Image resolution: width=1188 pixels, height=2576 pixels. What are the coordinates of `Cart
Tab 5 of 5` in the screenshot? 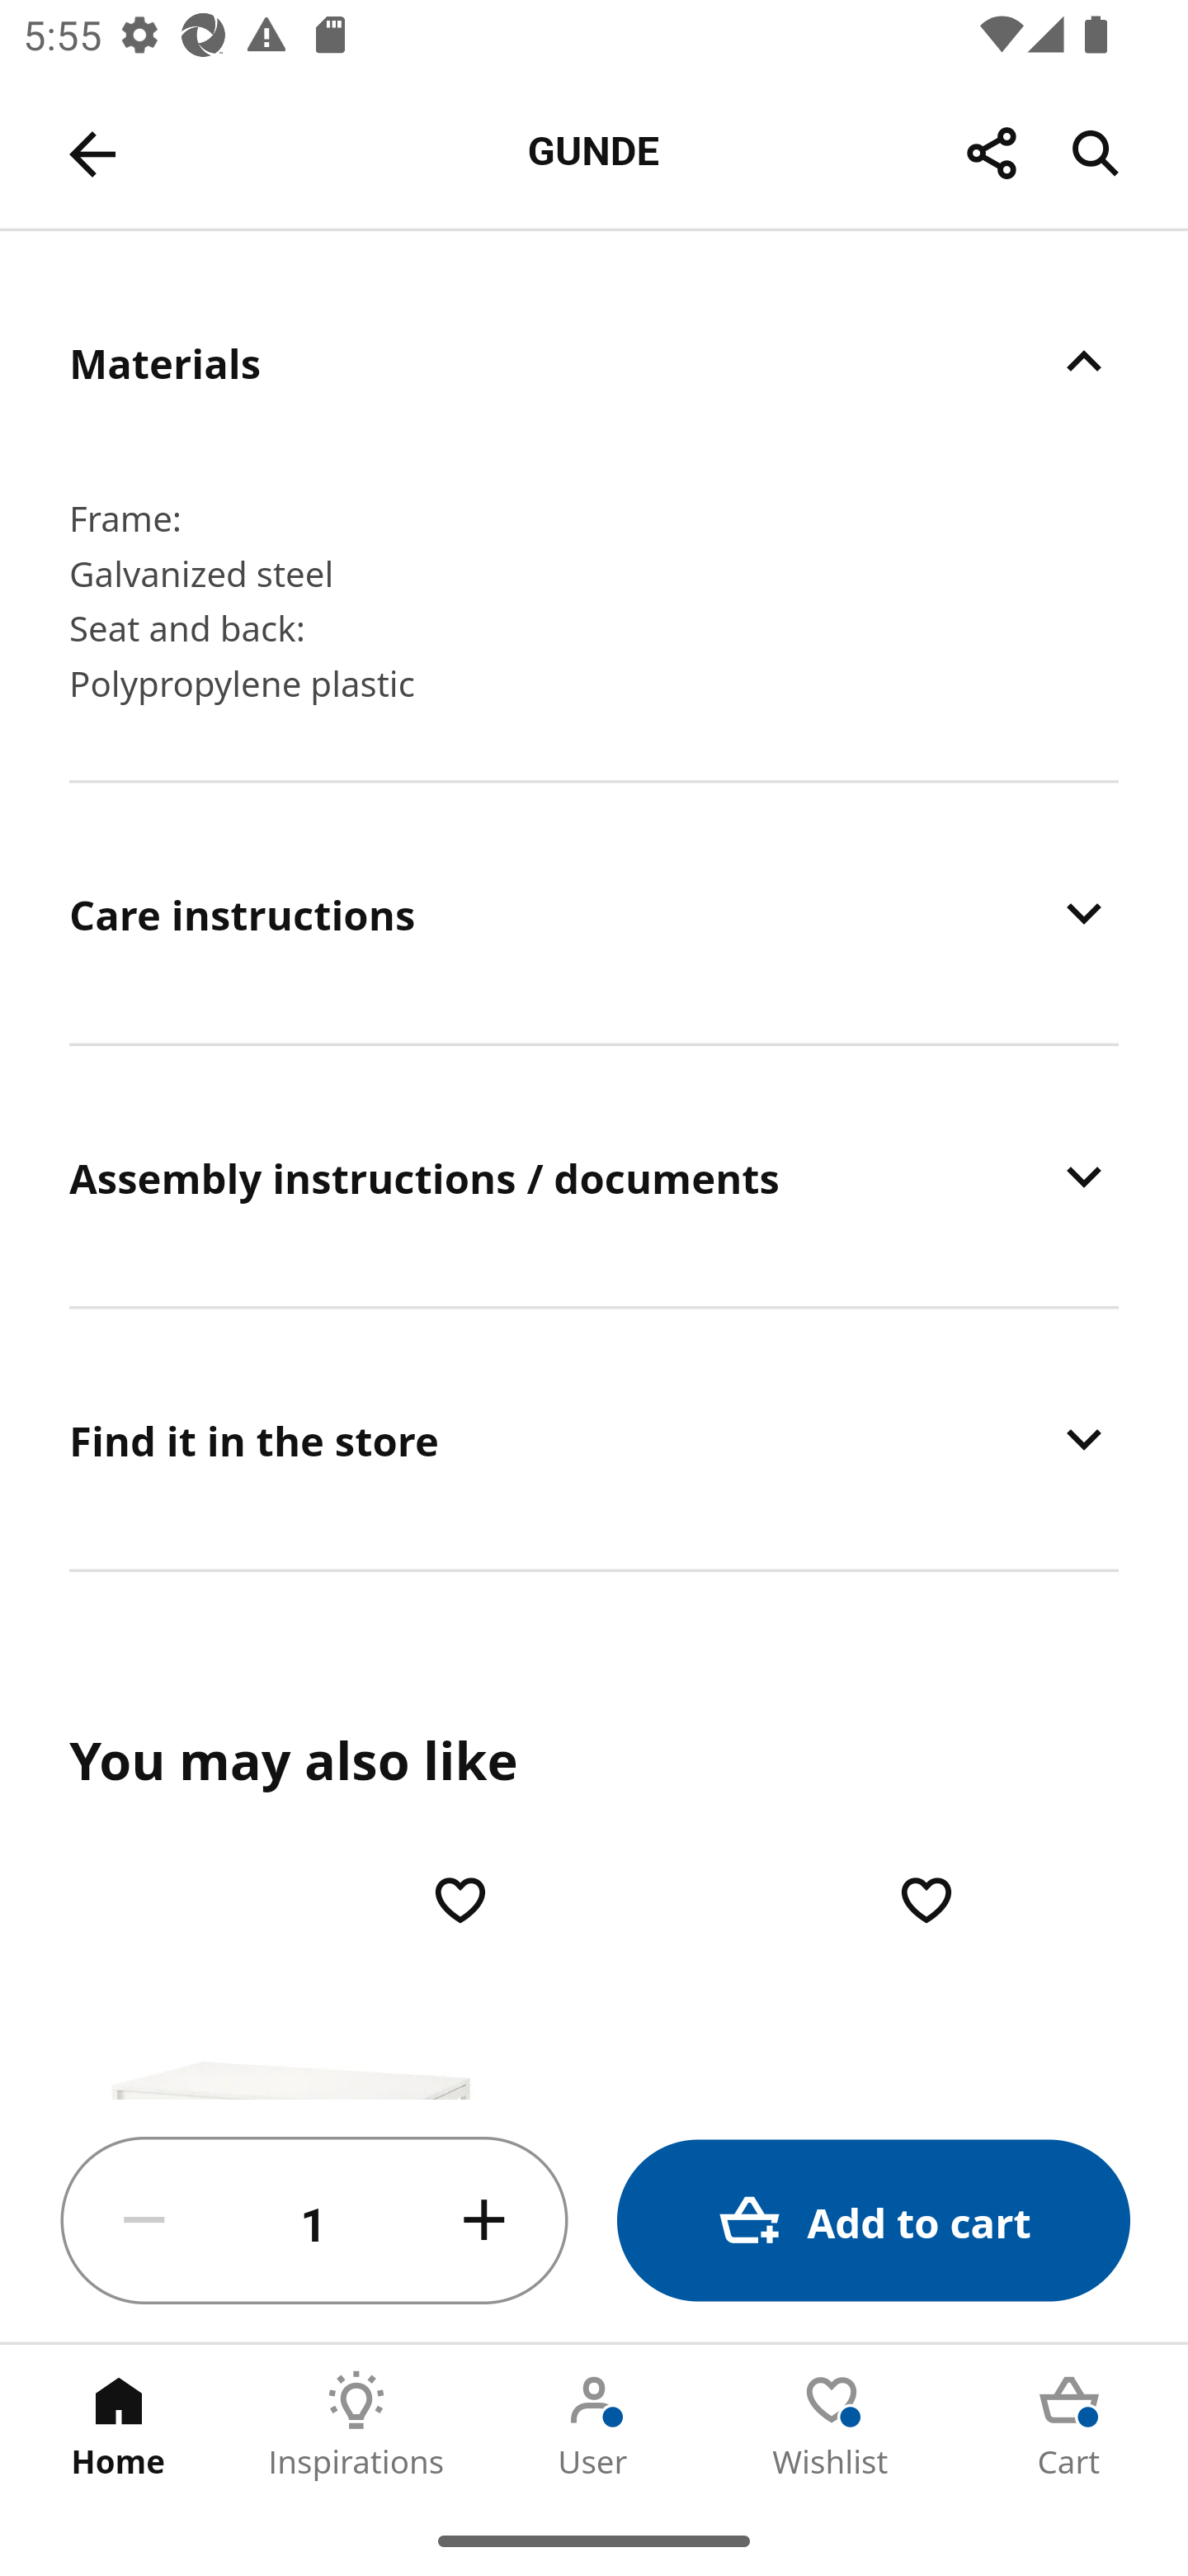 It's located at (1069, 2425).